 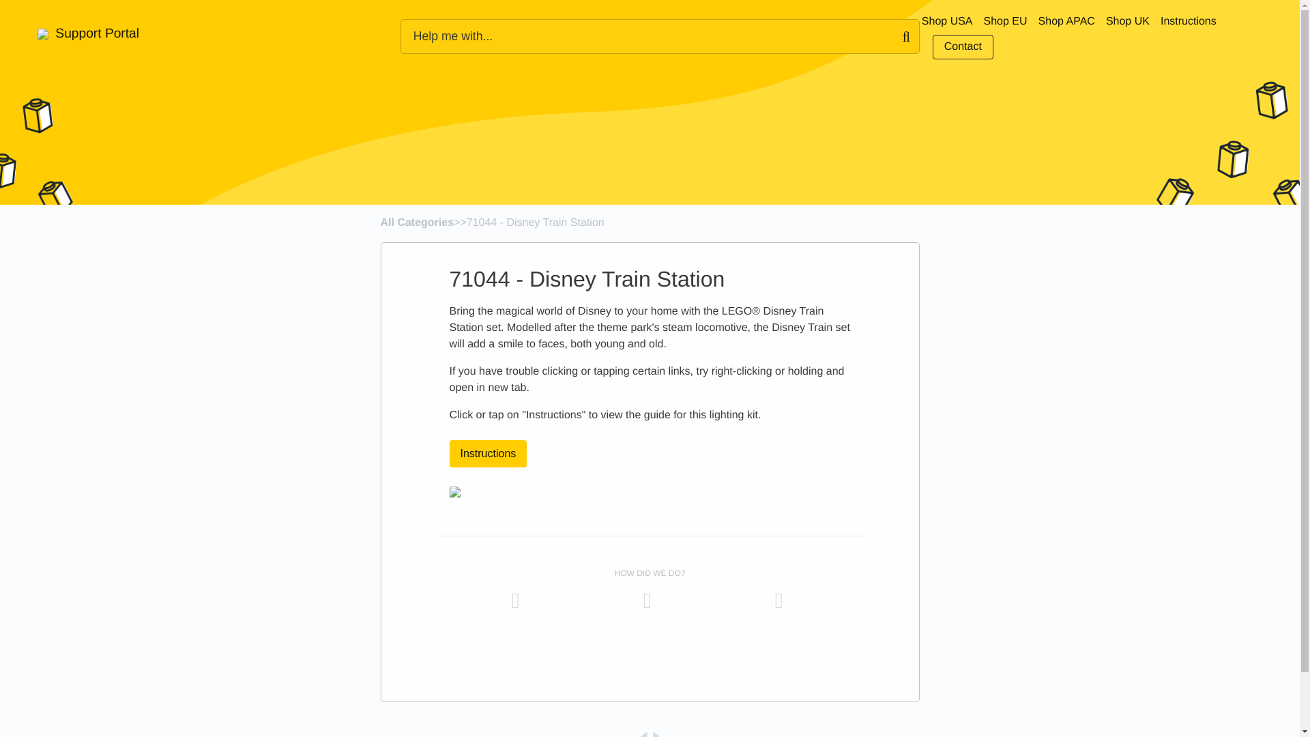 I want to click on Support Portal, so click(x=88, y=34).